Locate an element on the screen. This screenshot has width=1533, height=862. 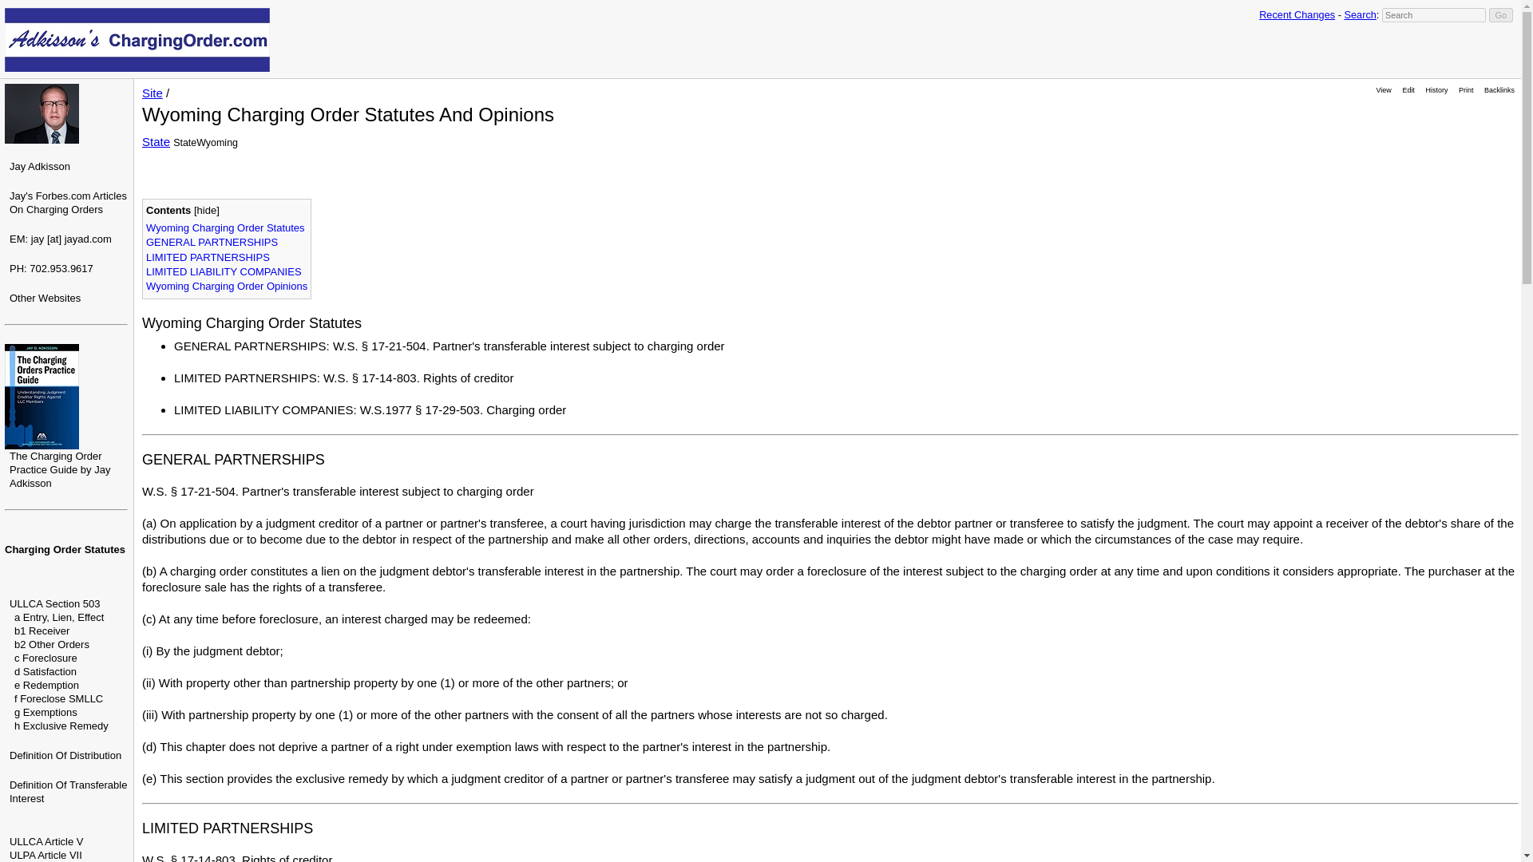
ULPA Article VII is located at coordinates (46, 854).